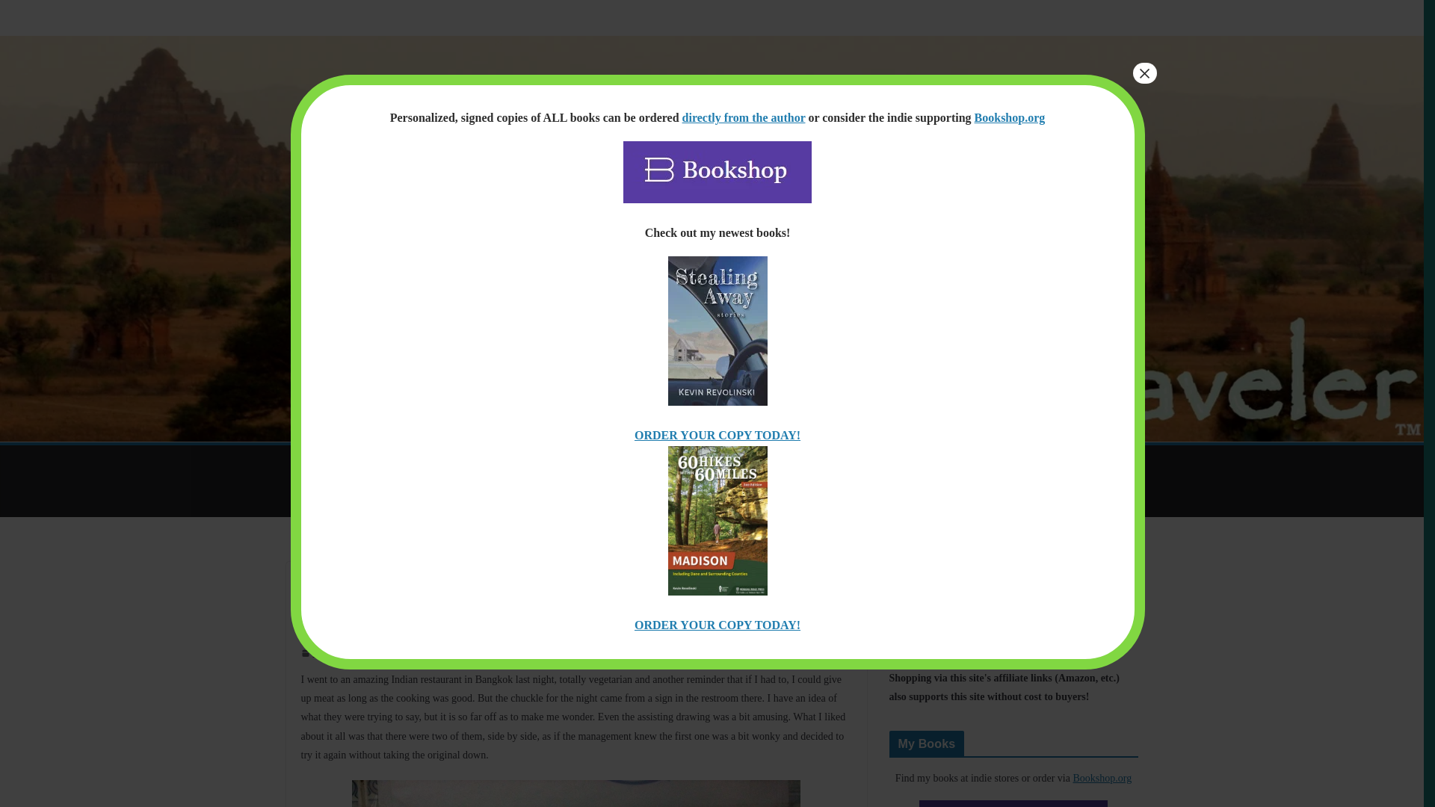  Describe the element at coordinates (313, 463) in the screenshot. I see `HOME` at that location.